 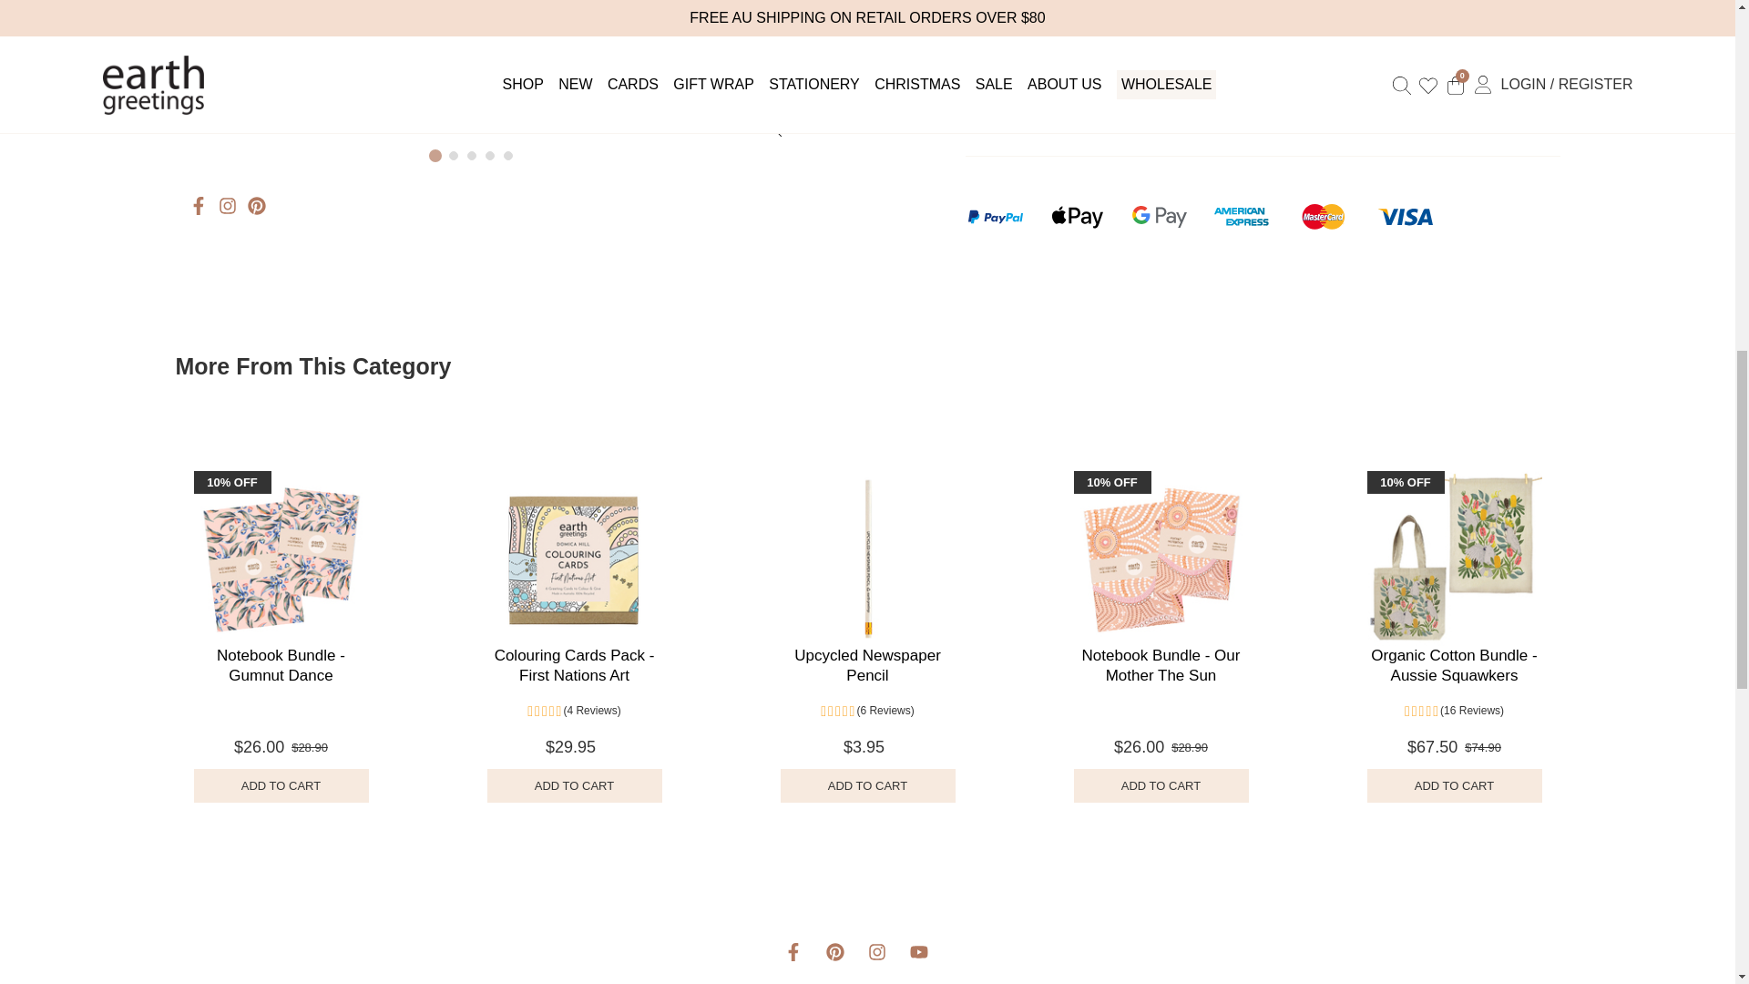 What do you see at coordinates (867, 711) in the screenshot?
I see `5 Stars - 6 Reviews` at bounding box center [867, 711].